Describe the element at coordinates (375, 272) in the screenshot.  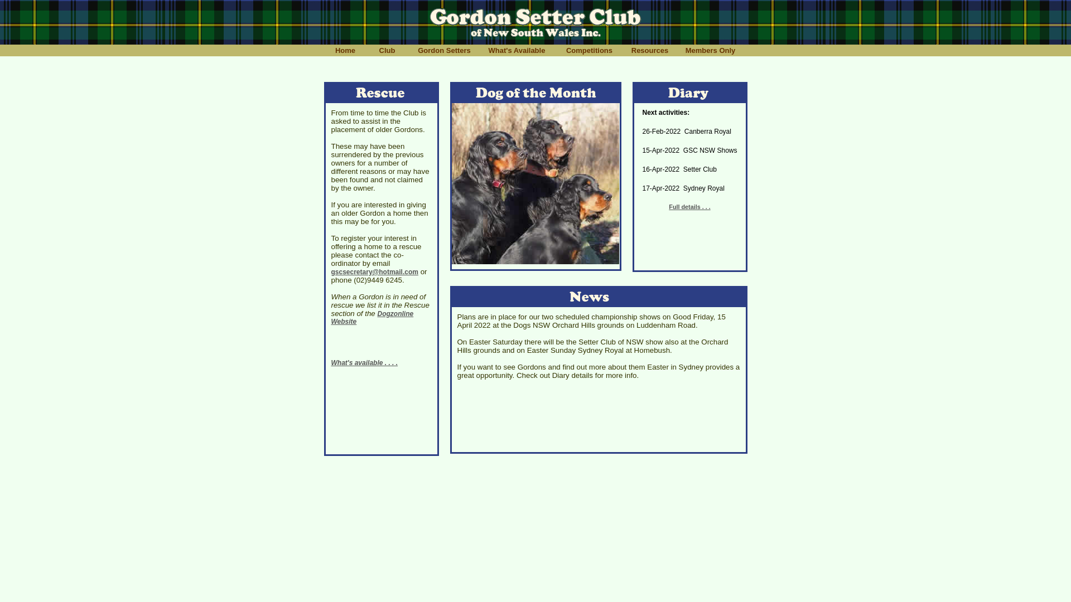
I see `gscsecretary@hotmail.com` at that location.